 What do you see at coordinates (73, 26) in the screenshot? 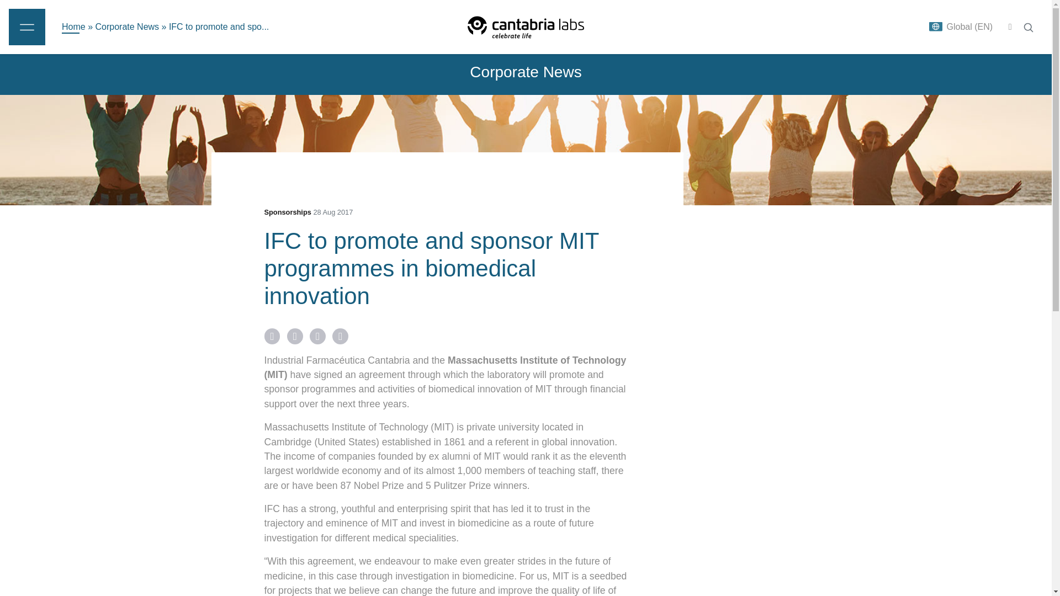
I see `Home` at bounding box center [73, 26].